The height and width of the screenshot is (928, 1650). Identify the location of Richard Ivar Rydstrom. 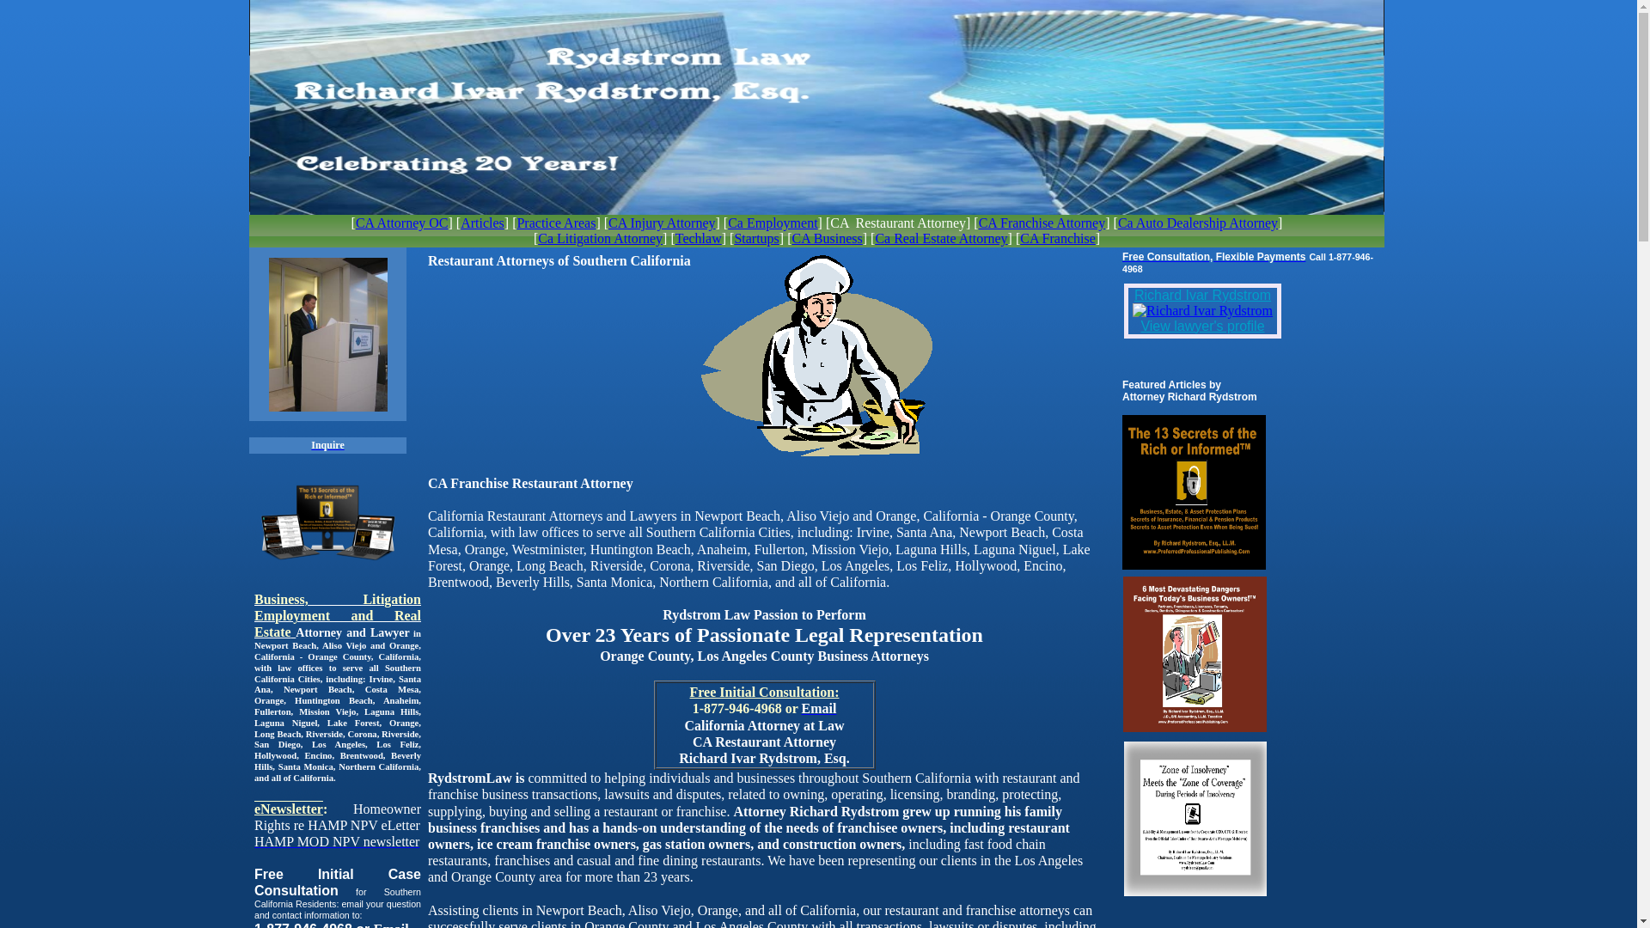
(1203, 296).